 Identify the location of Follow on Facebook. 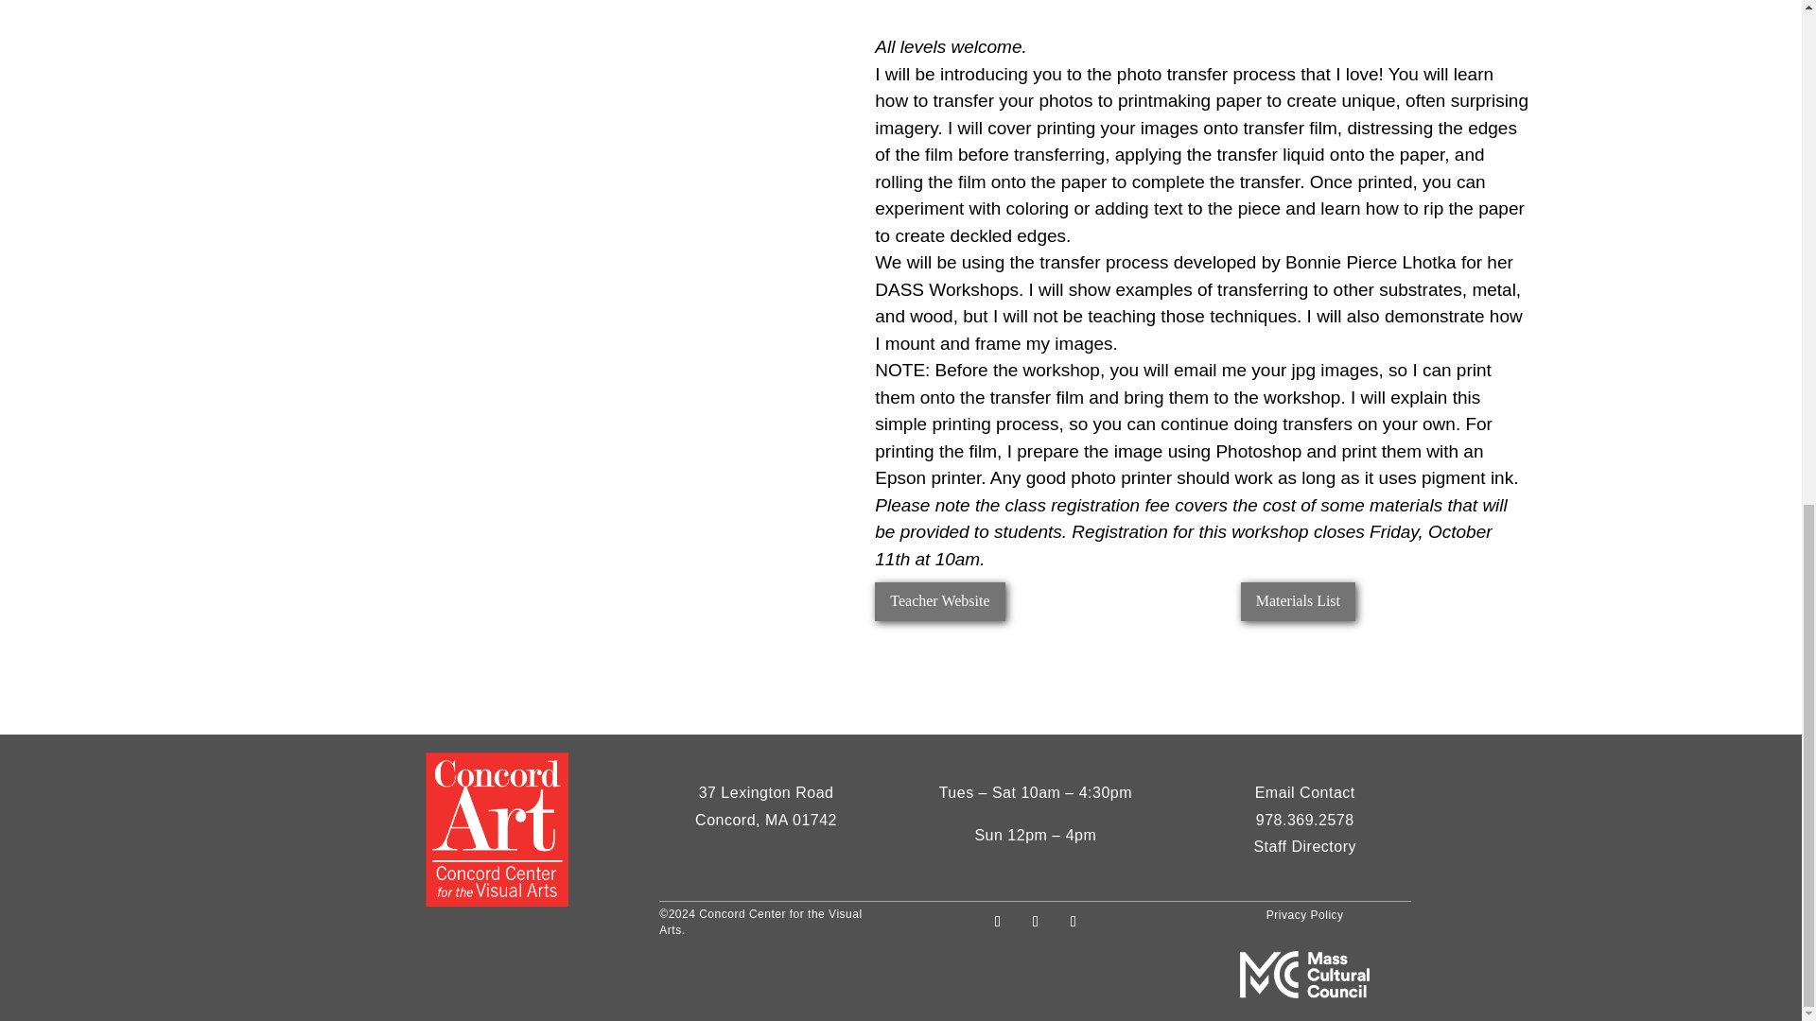
(997, 922).